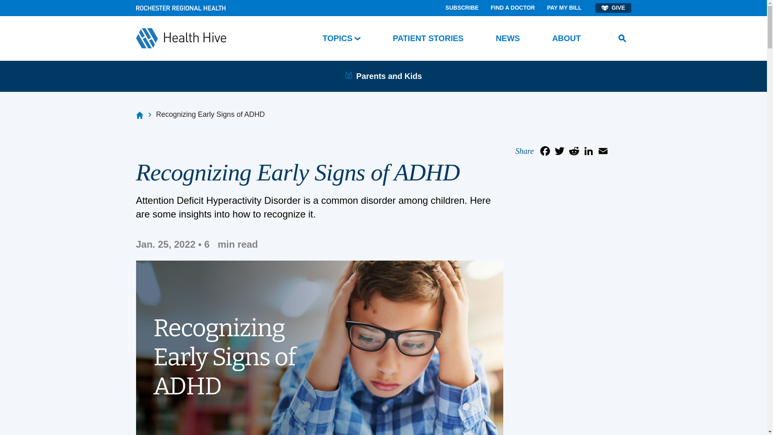 The width and height of the screenshot is (773, 435). I want to click on PAY MY BILL, so click(564, 8).